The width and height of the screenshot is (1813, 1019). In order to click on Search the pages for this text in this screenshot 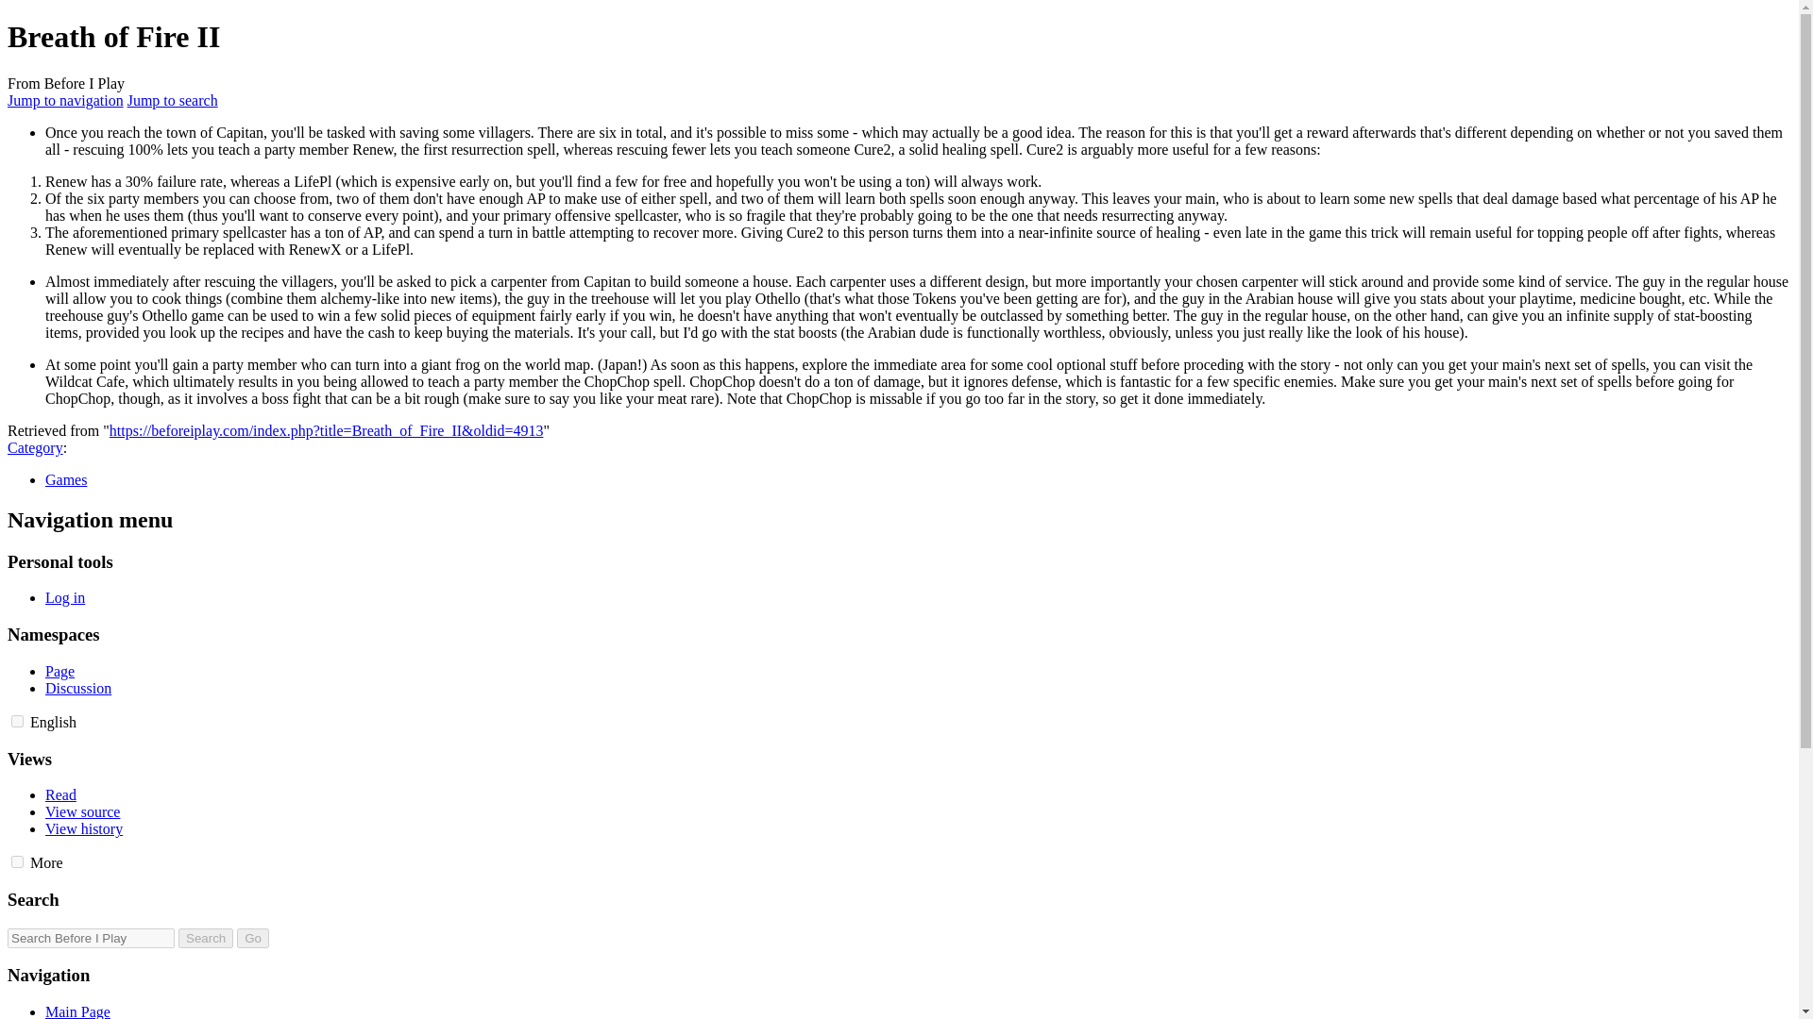, I will do `click(206, 938)`.